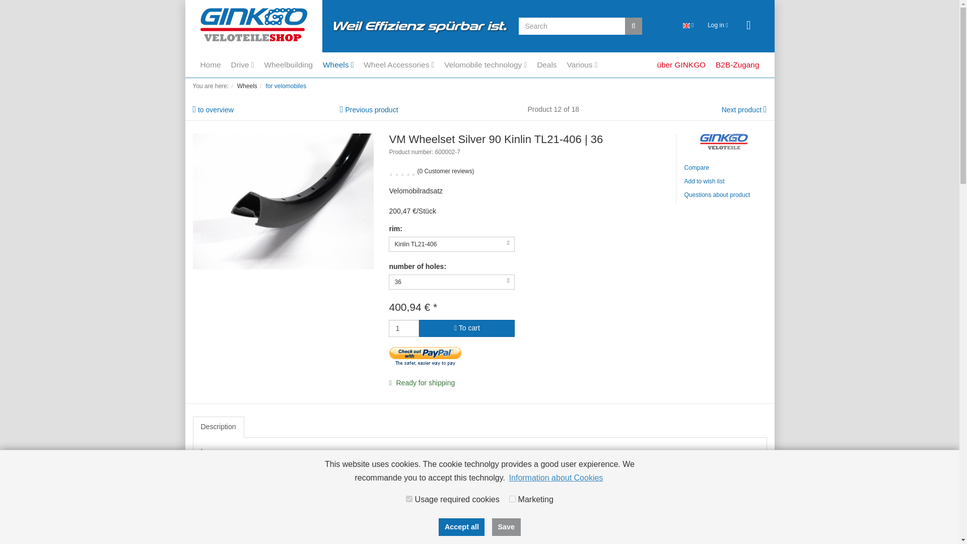 This screenshot has width=967, height=544. What do you see at coordinates (446, 170) in the screenshot?
I see `Please log in for rating!` at bounding box center [446, 170].